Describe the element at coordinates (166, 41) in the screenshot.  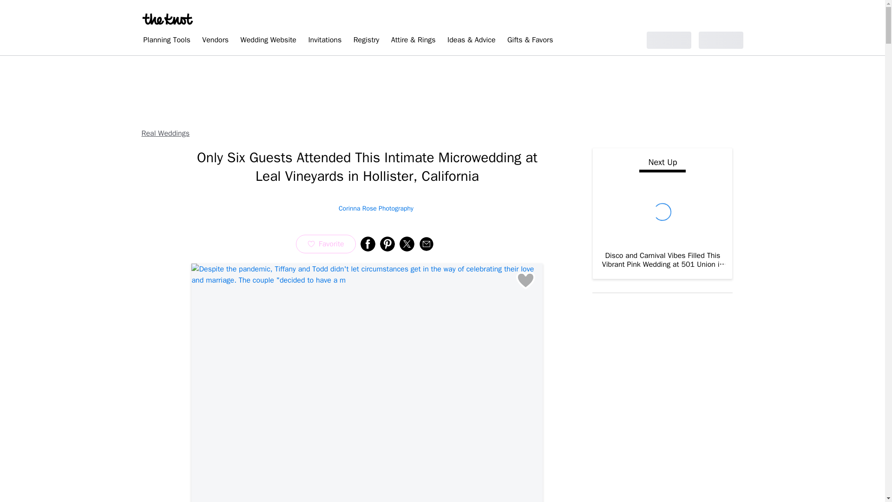
I see `Planning Tools` at that location.